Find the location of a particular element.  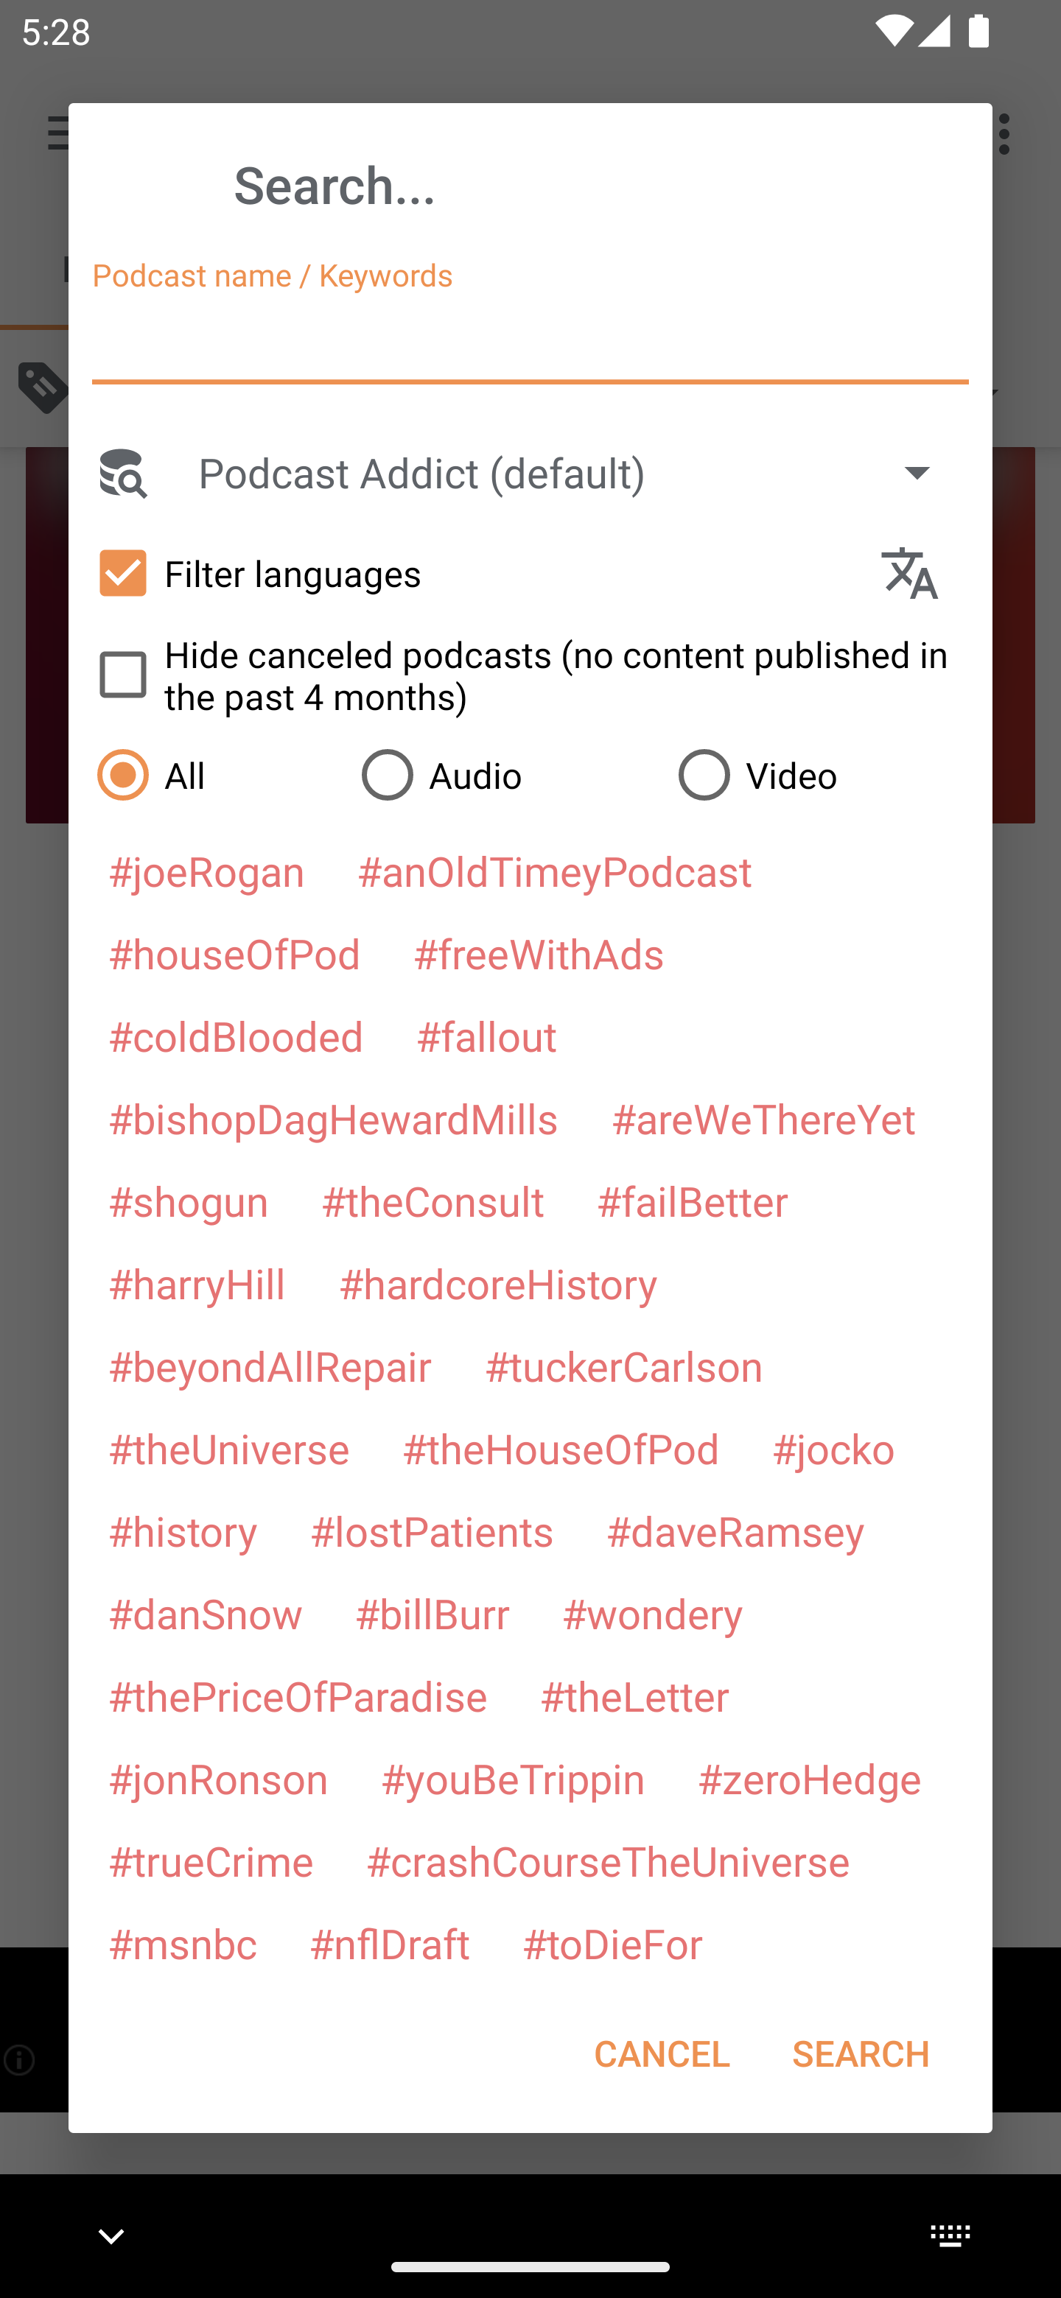

#daveRamsey is located at coordinates (735, 1531).